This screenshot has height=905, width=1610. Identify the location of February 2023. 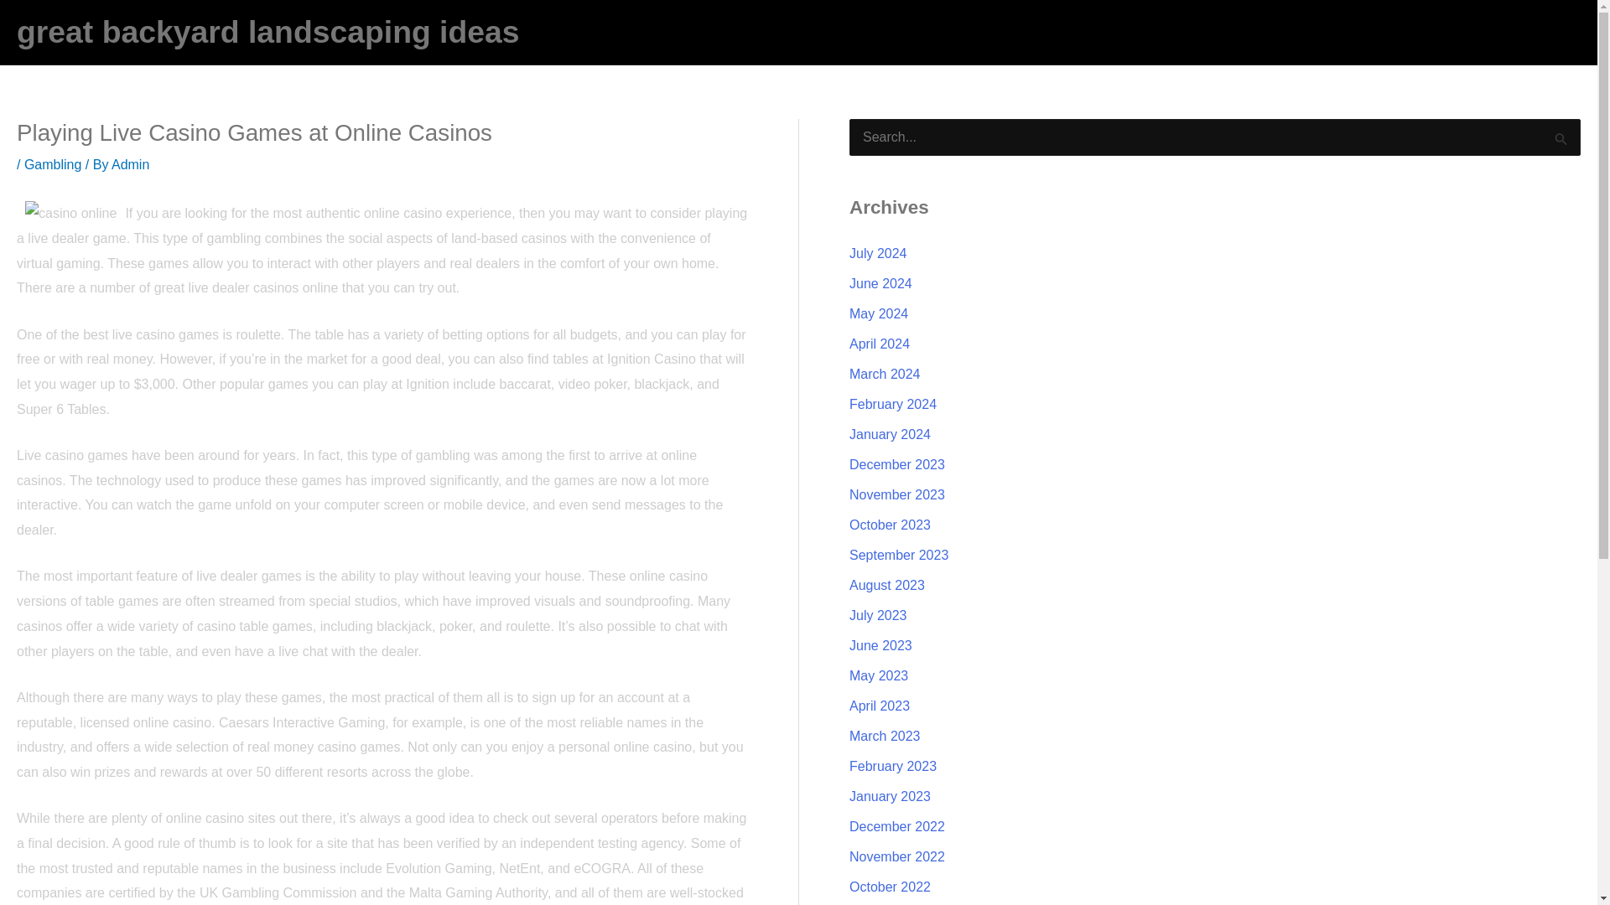
(893, 766).